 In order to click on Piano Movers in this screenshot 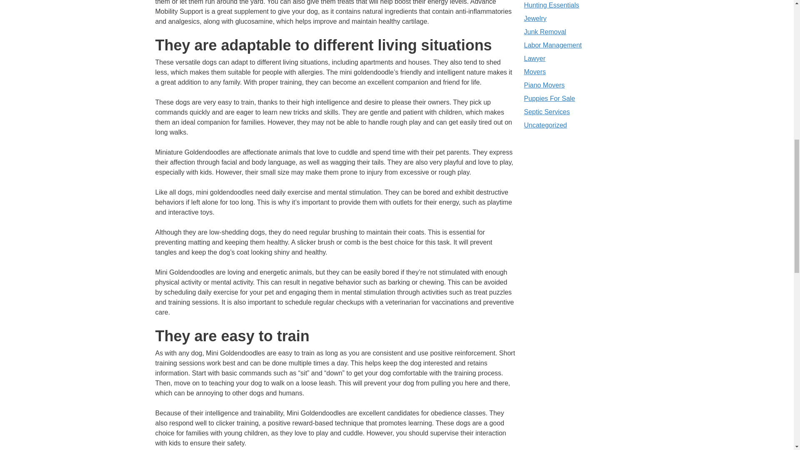, I will do `click(544, 85)`.